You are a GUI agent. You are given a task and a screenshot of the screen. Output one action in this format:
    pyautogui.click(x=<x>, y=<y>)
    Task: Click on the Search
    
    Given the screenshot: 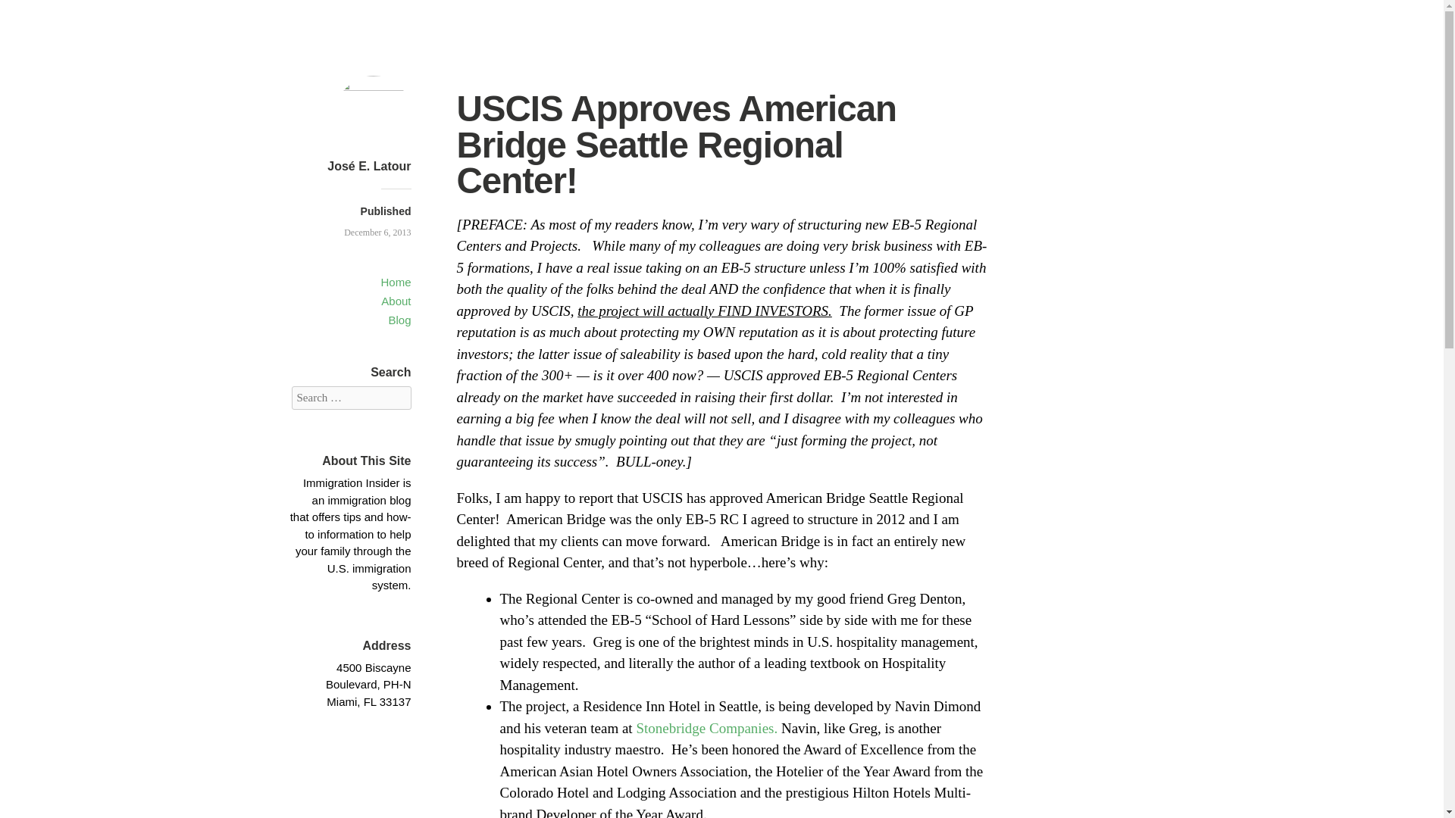 What is the action you would take?
    pyautogui.click(x=30, y=14)
    